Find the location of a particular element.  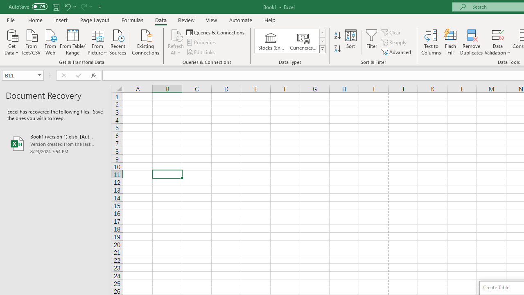

Recent Sources is located at coordinates (118, 41).